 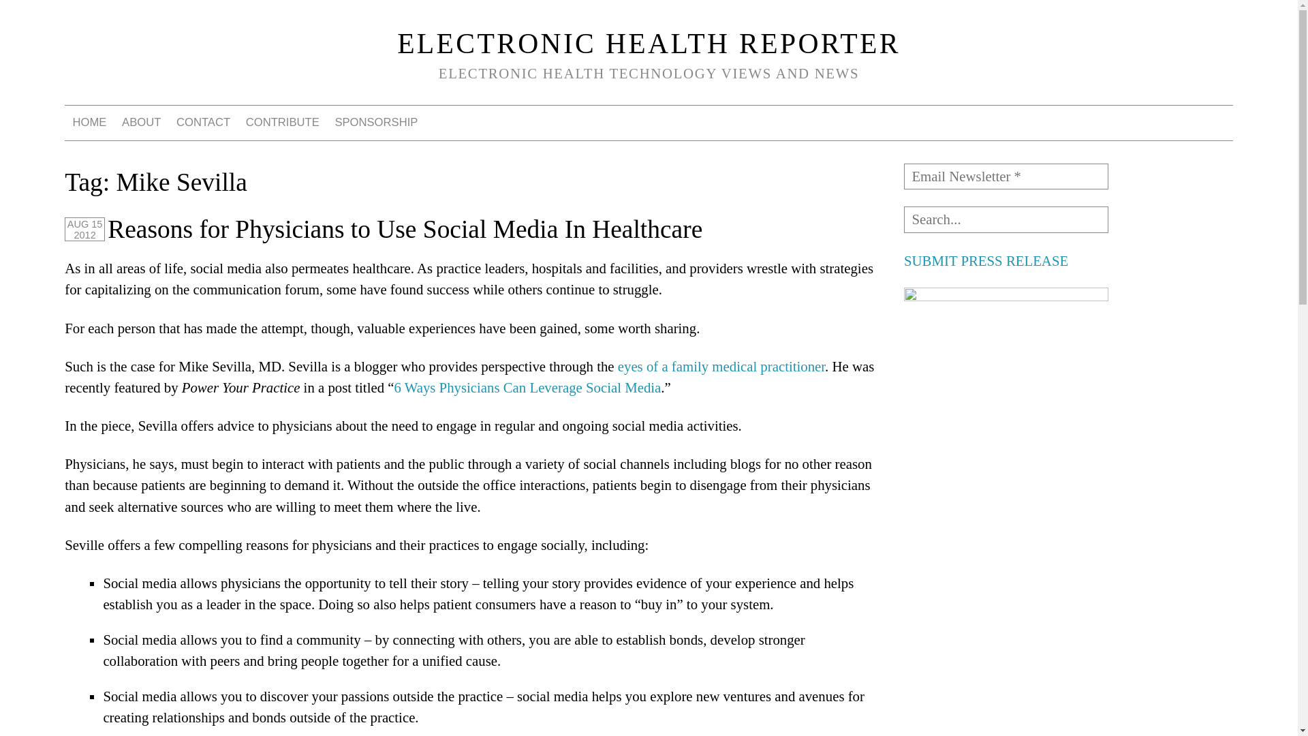 What do you see at coordinates (89, 122) in the screenshot?
I see `HOME` at bounding box center [89, 122].